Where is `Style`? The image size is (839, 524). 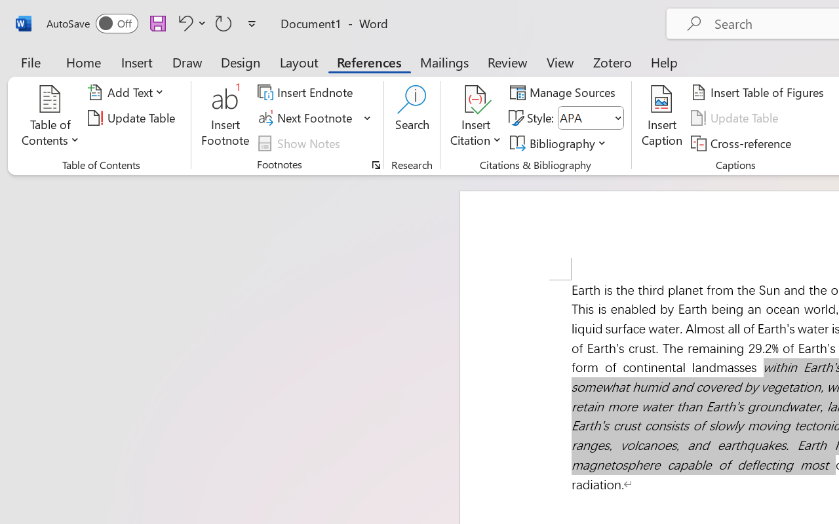
Style is located at coordinates (585, 118).